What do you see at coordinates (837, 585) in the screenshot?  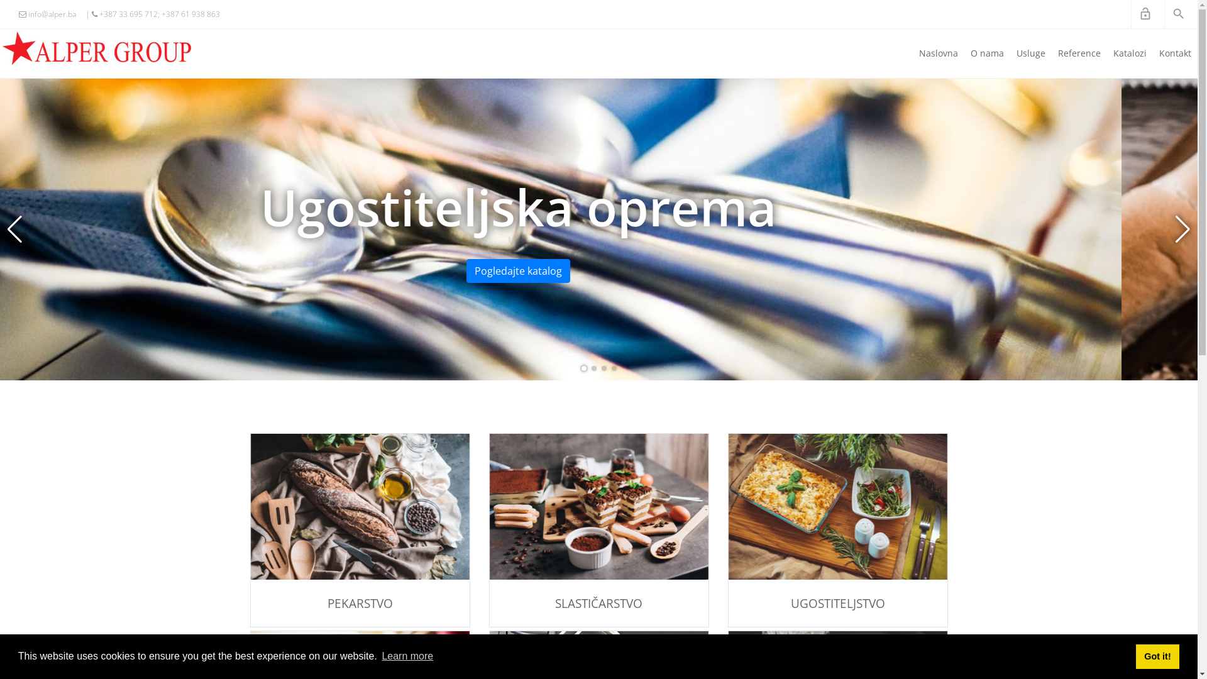 I see `Pogledajte katalog` at bounding box center [837, 585].